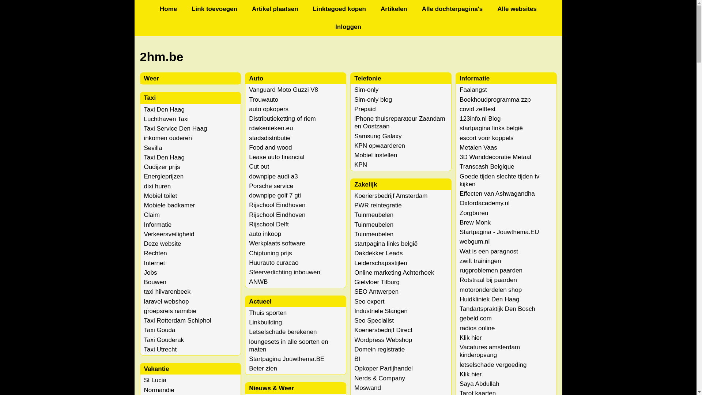 The height and width of the screenshot is (395, 702). I want to click on Taxi, so click(150, 98).